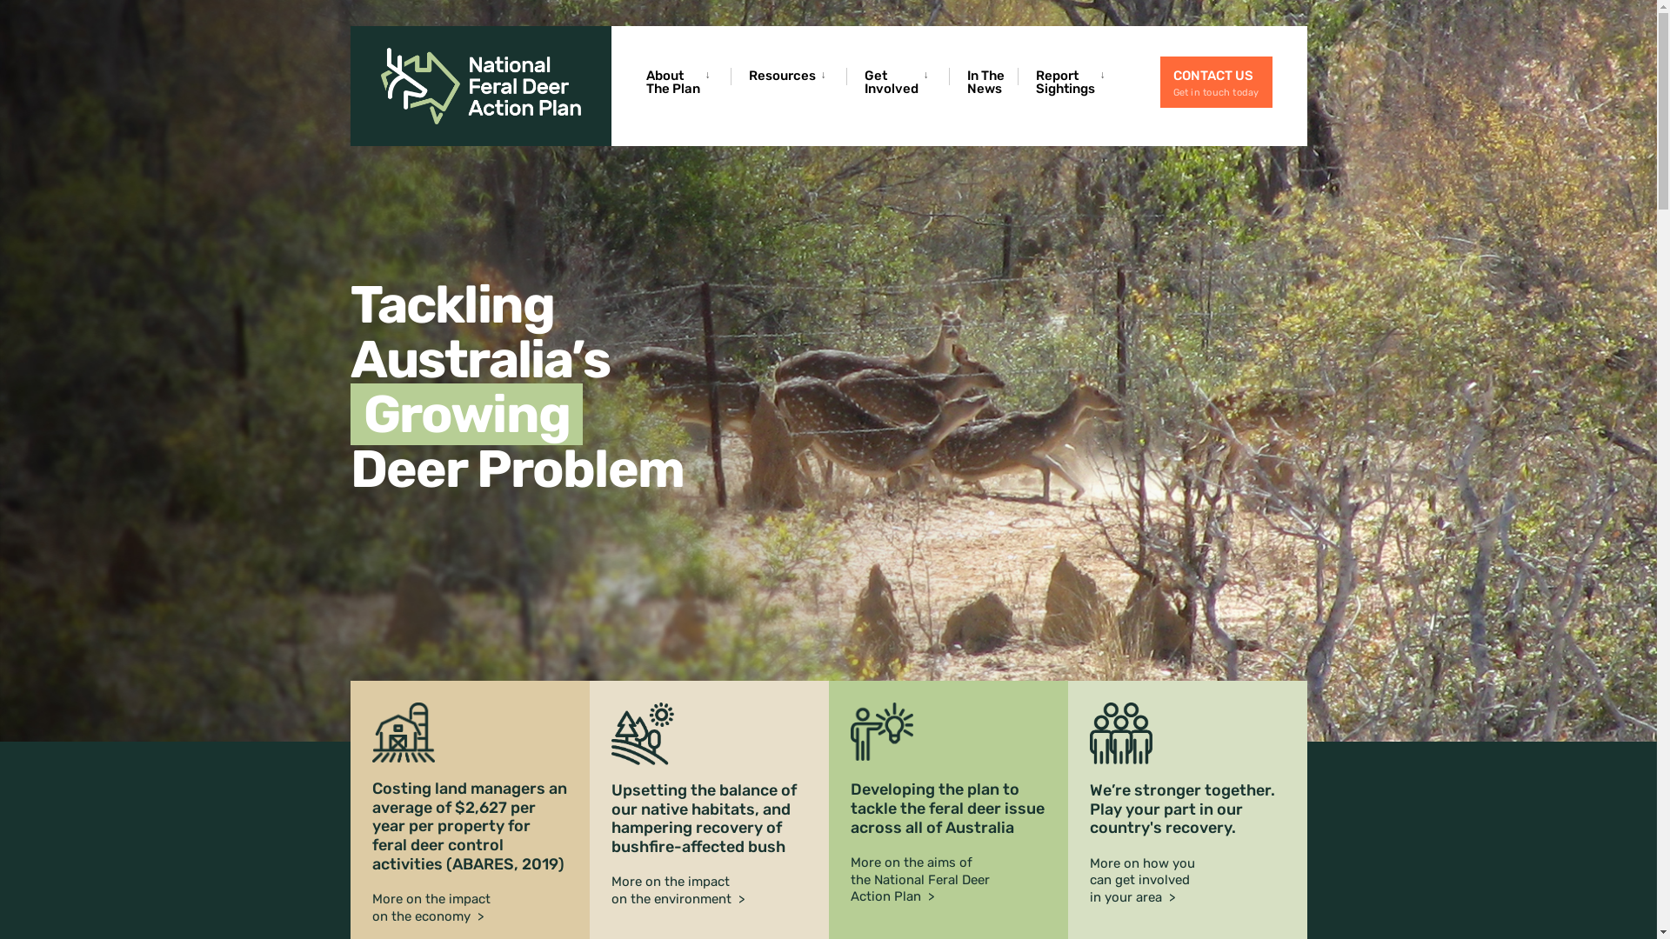 This screenshot has height=939, width=1670. I want to click on More on the aims of
the National Feral Deer
Action Plan  >, so click(920, 880).